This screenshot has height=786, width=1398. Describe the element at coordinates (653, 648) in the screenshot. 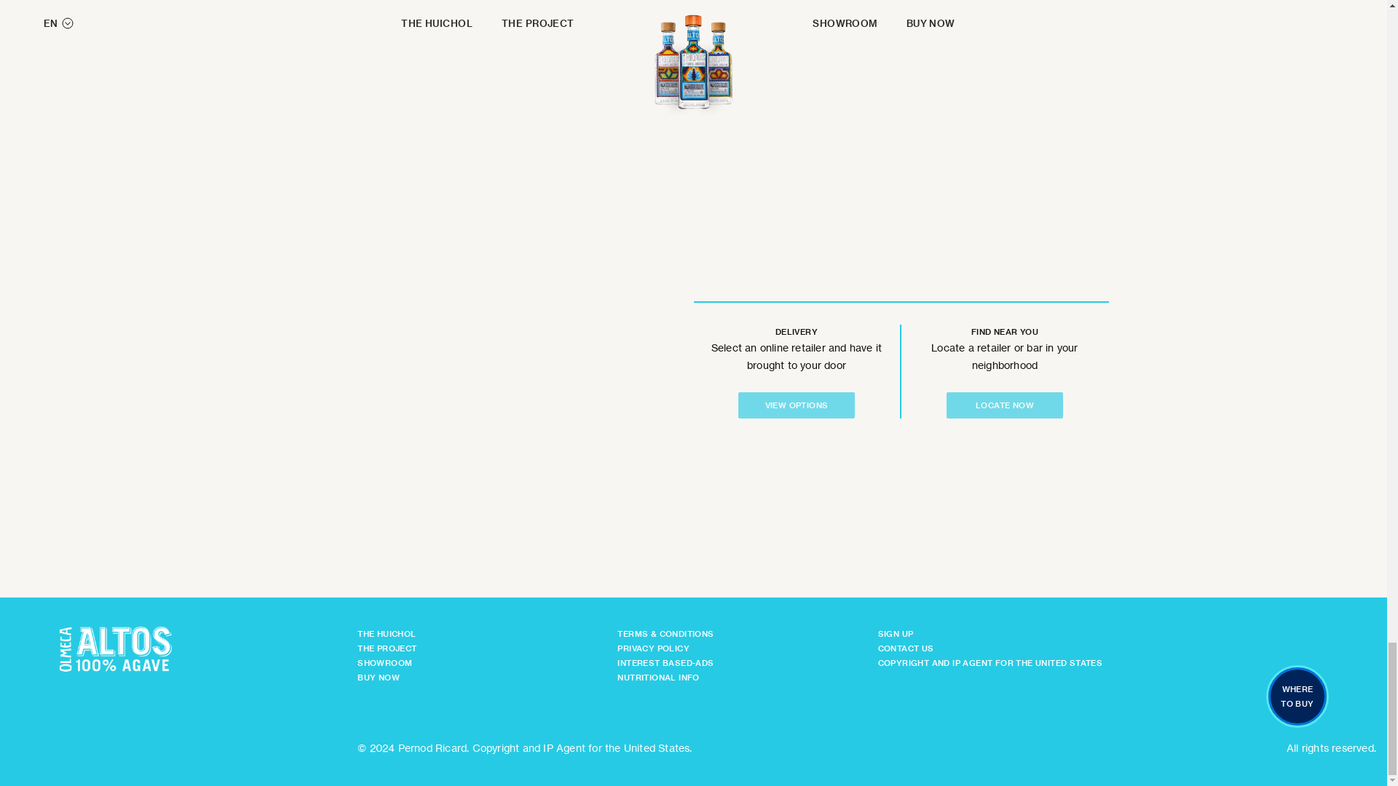

I see `PRIVACY POLICY` at that location.